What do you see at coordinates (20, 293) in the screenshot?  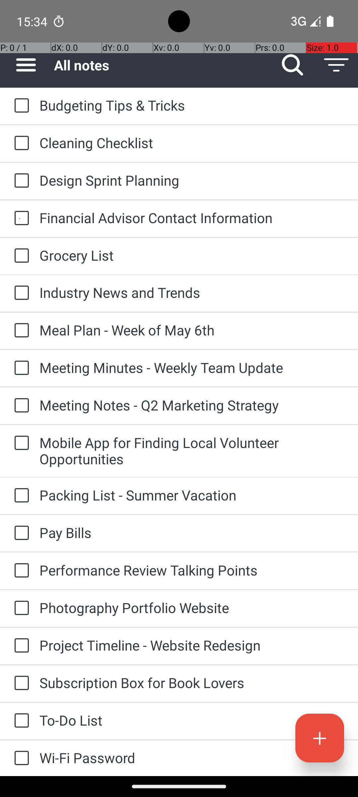 I see `to-do: Industry News and Trends` at bounding box center [20, 293].